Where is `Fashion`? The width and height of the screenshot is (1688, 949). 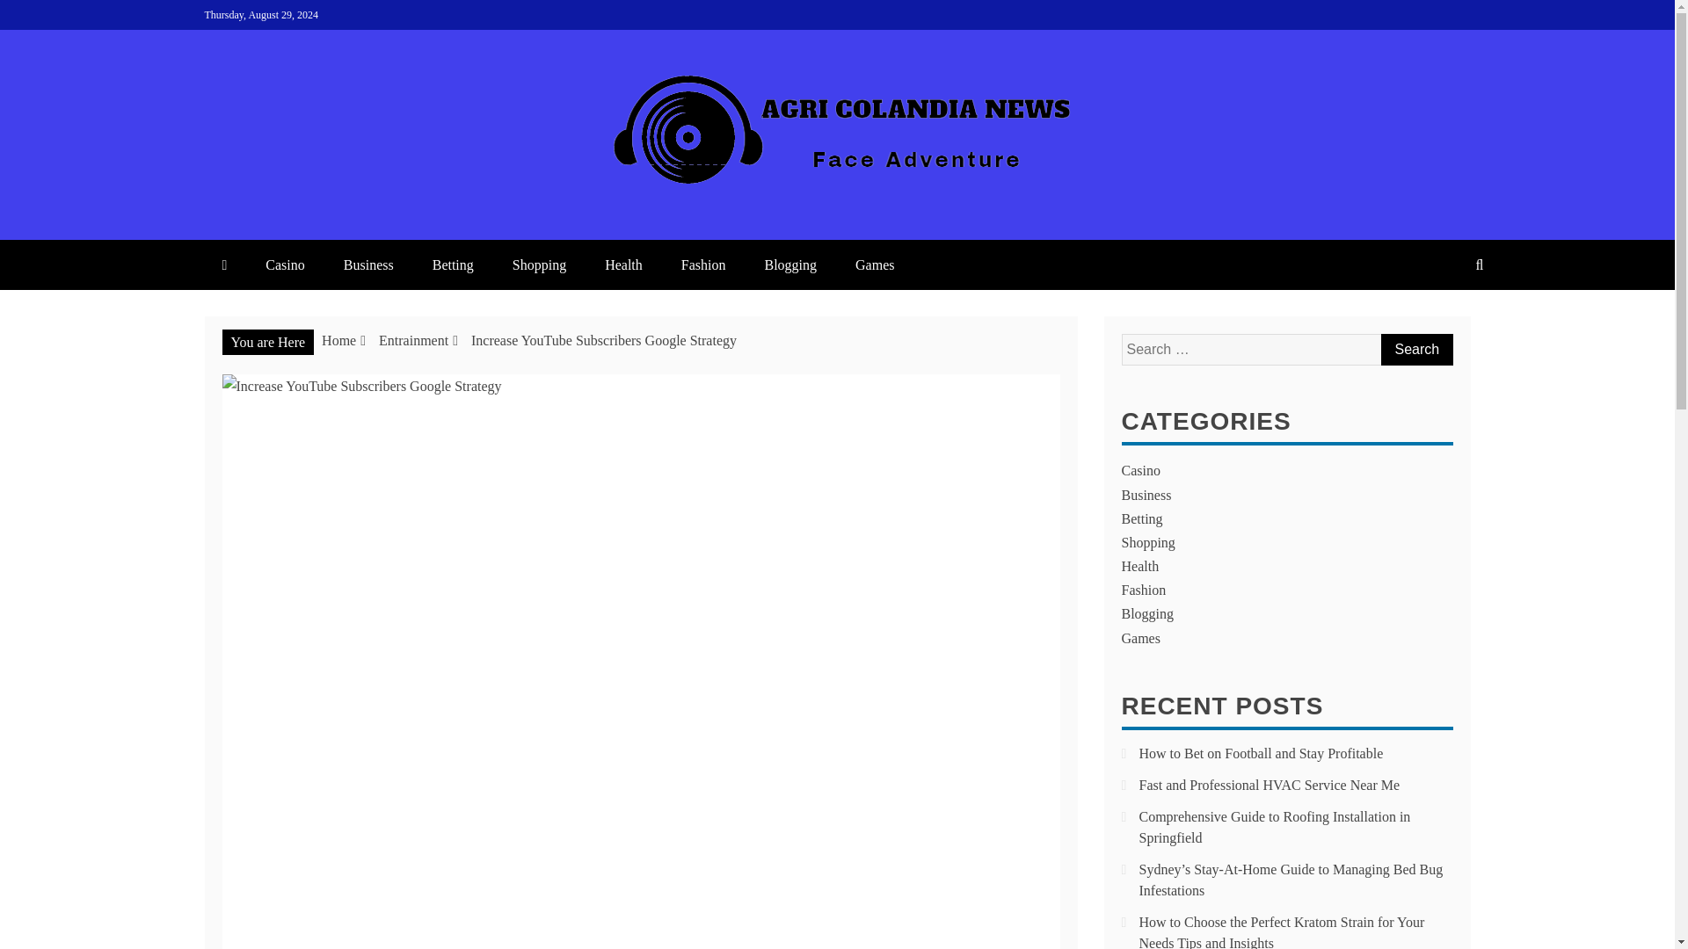 Fashion is located at coordinates (1144, 590).